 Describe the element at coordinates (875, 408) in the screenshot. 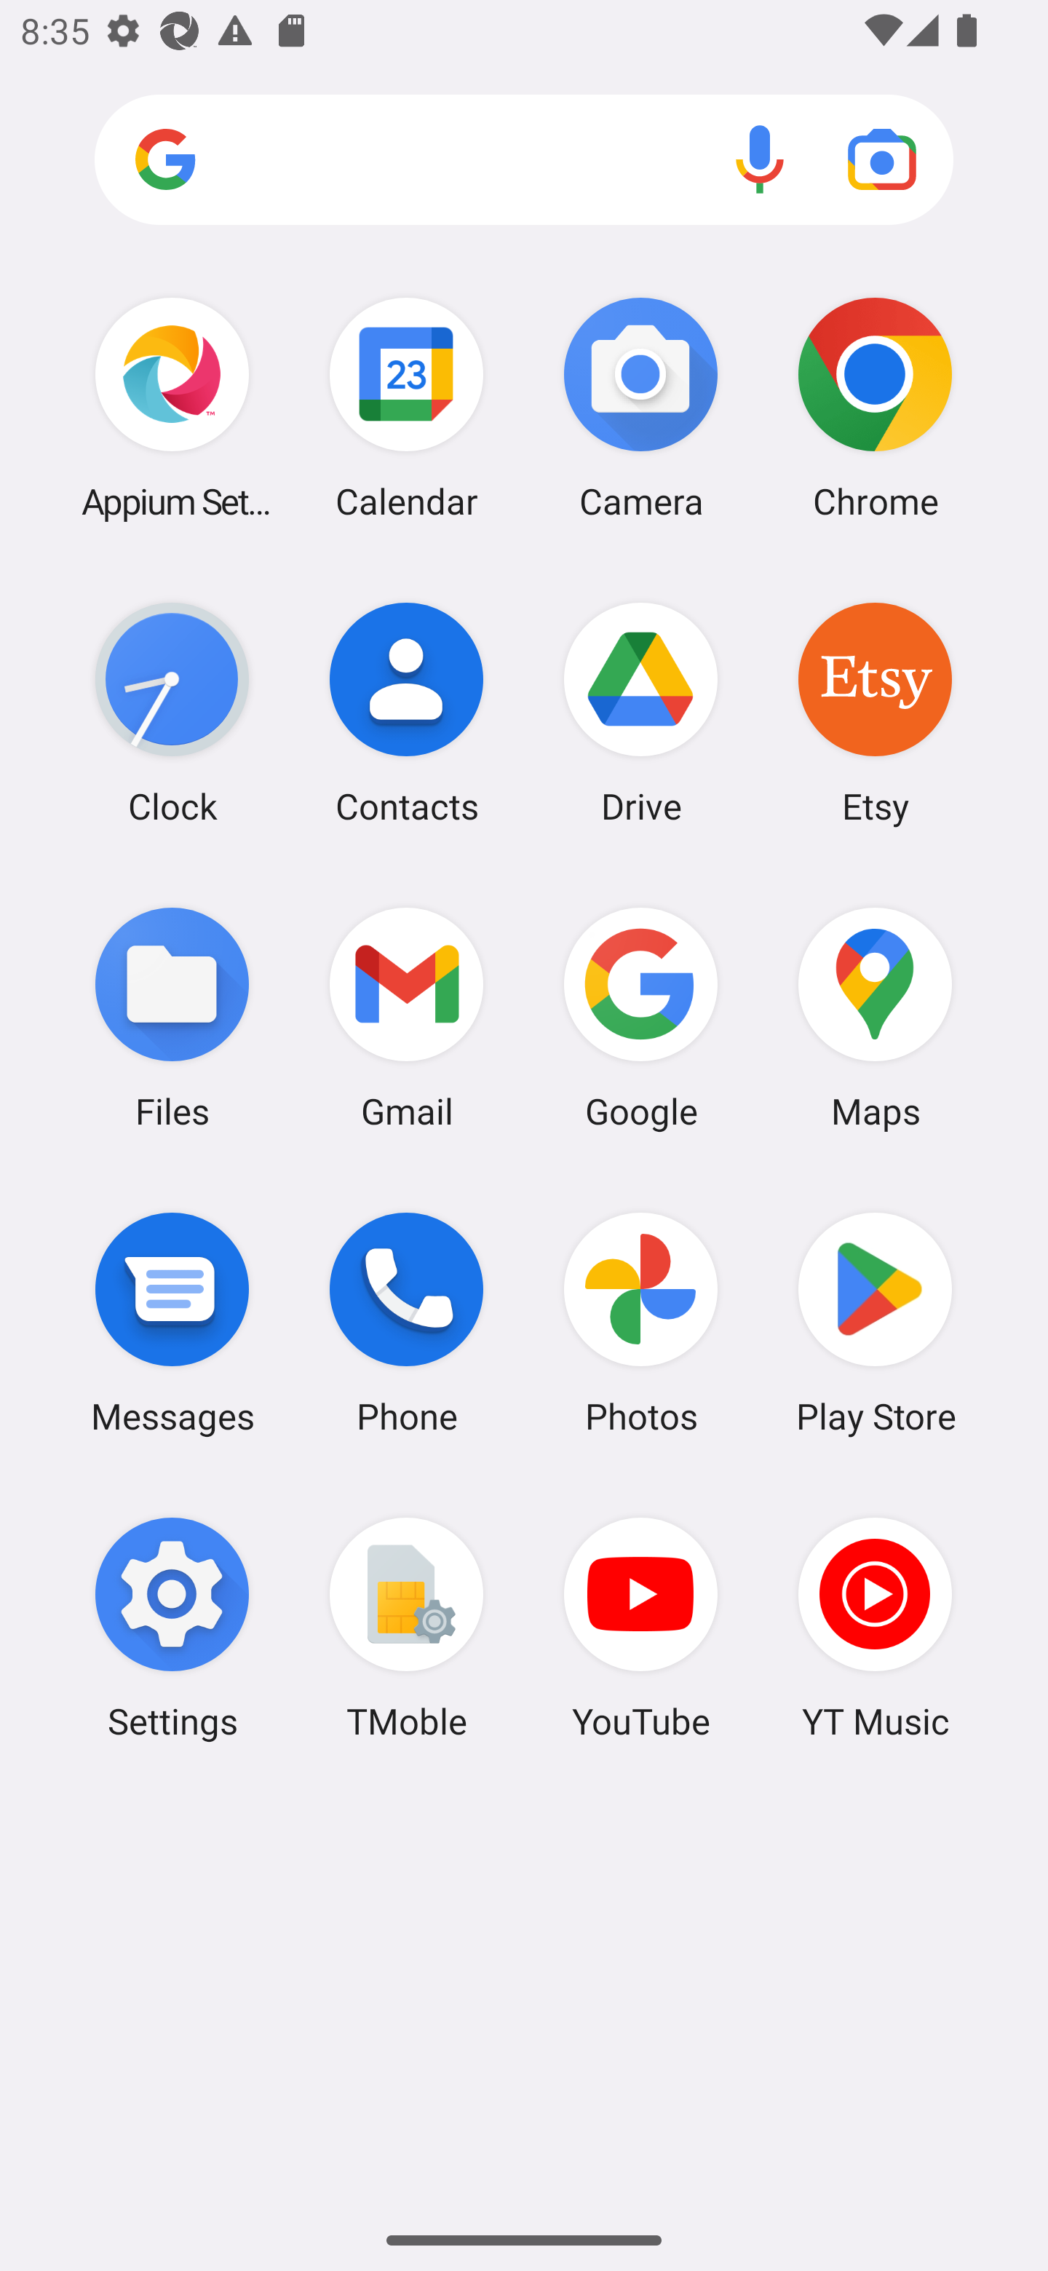

I see `Chrome` at that location.